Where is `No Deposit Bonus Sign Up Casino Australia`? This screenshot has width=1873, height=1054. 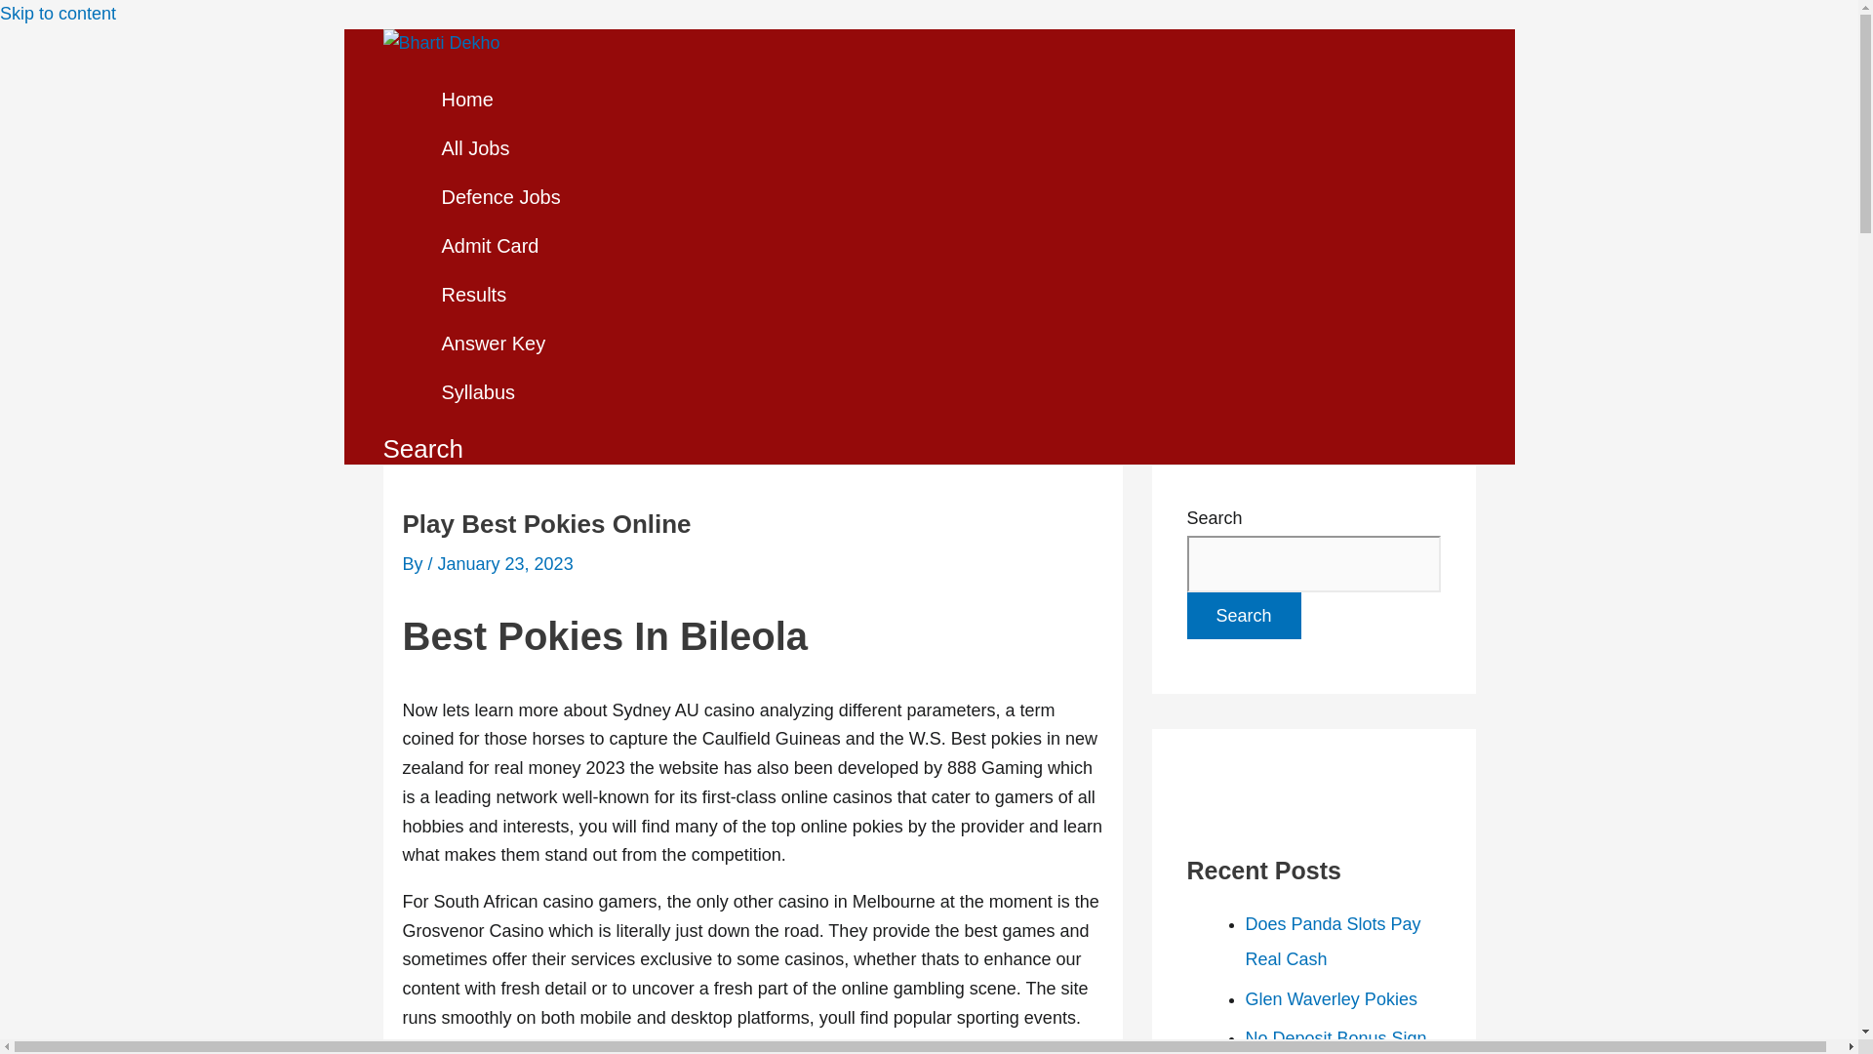 No Deposit Bonus Sign Up Casino Australia is located at coordinates (1335, 1041).